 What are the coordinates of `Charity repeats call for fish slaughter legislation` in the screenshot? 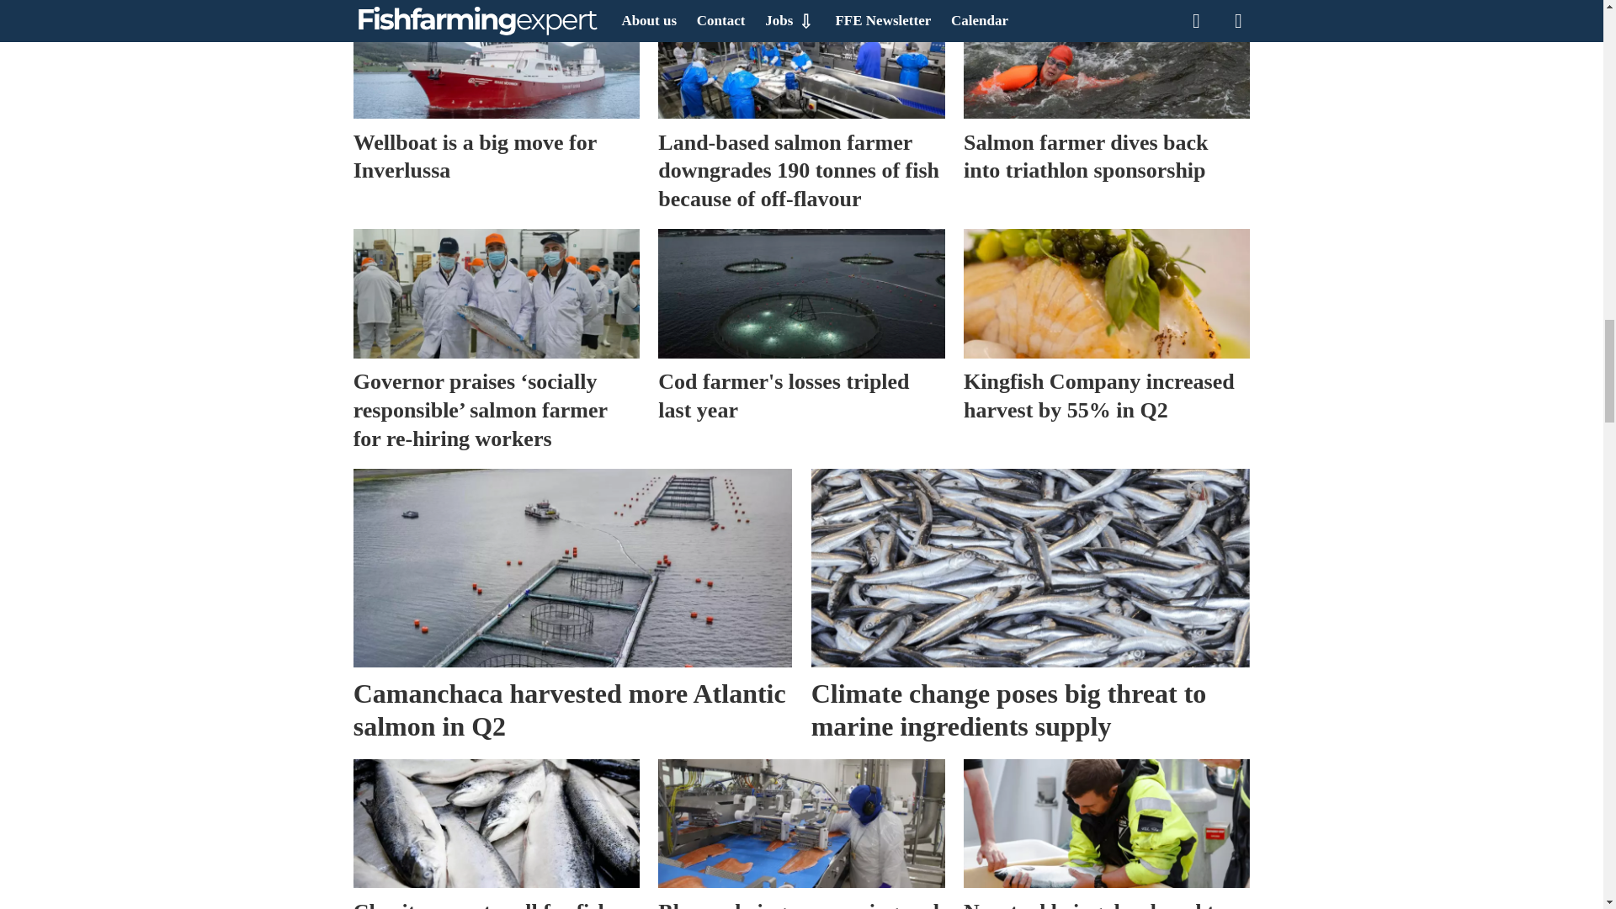 It's located at (497, 823).